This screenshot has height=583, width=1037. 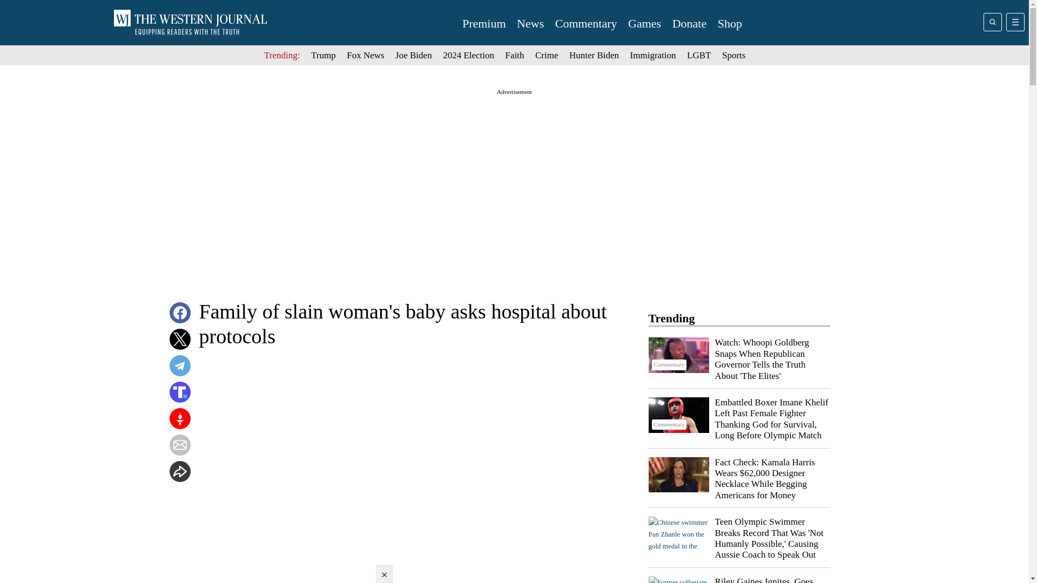 What do you see at coordinates (653, 55) in the screenshot?
I see `Immigration` at bounding box center [653, 55].